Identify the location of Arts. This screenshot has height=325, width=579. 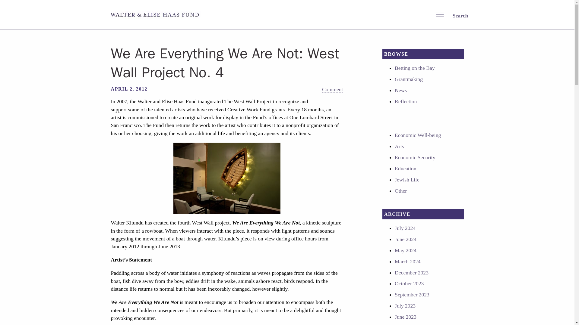
(399, 146).